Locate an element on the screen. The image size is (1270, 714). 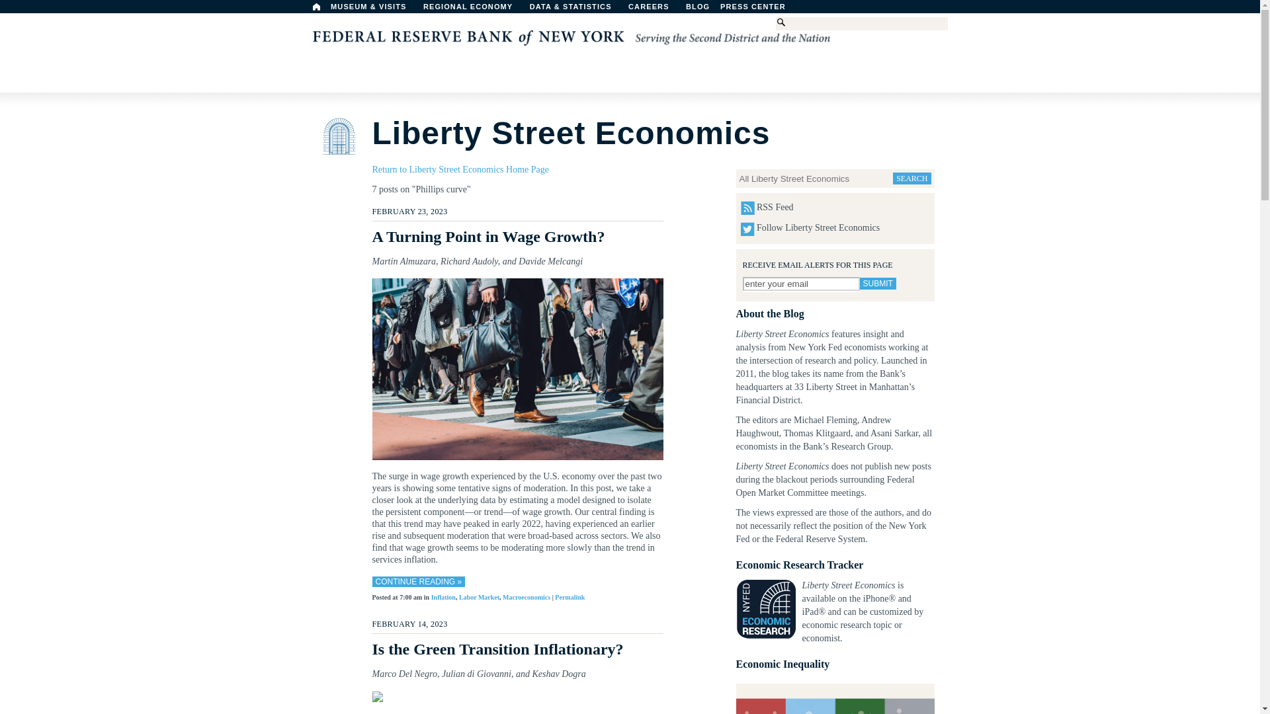
BLOG is located at coordinates (732, 10).